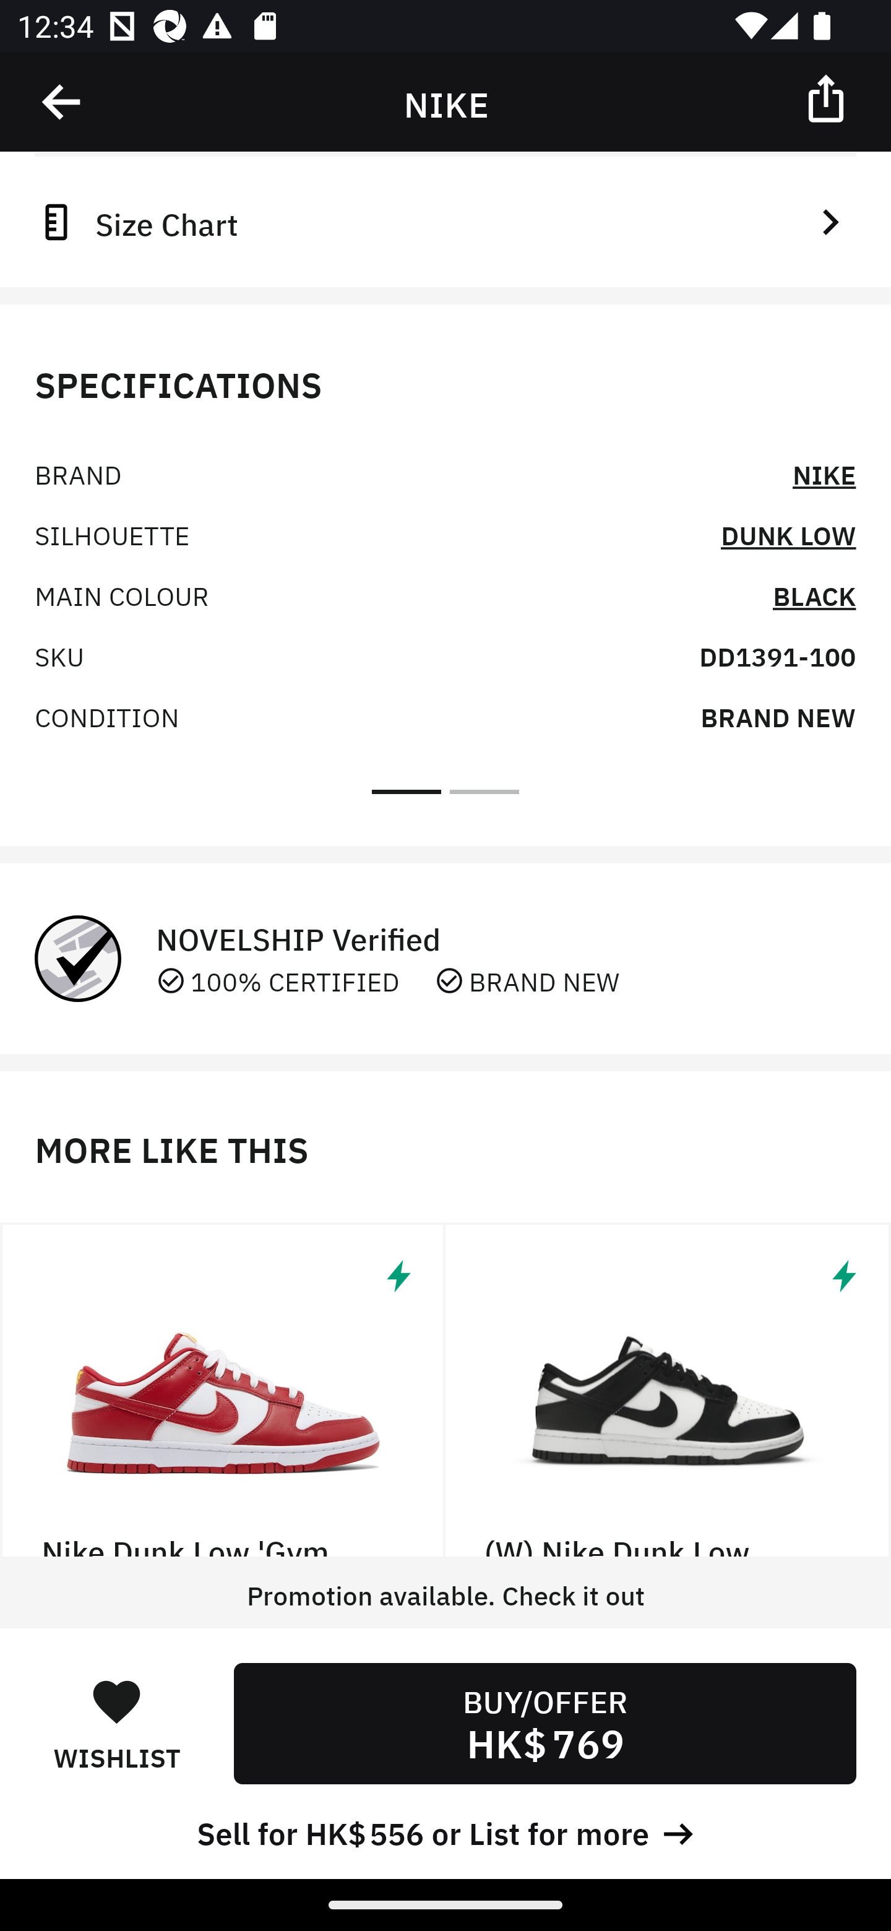 The width and height of the screenshot is (891, 1931). What do you see at coordinates (828, 97) in the screenshot?
I see `` at bounding box center [828, 97].